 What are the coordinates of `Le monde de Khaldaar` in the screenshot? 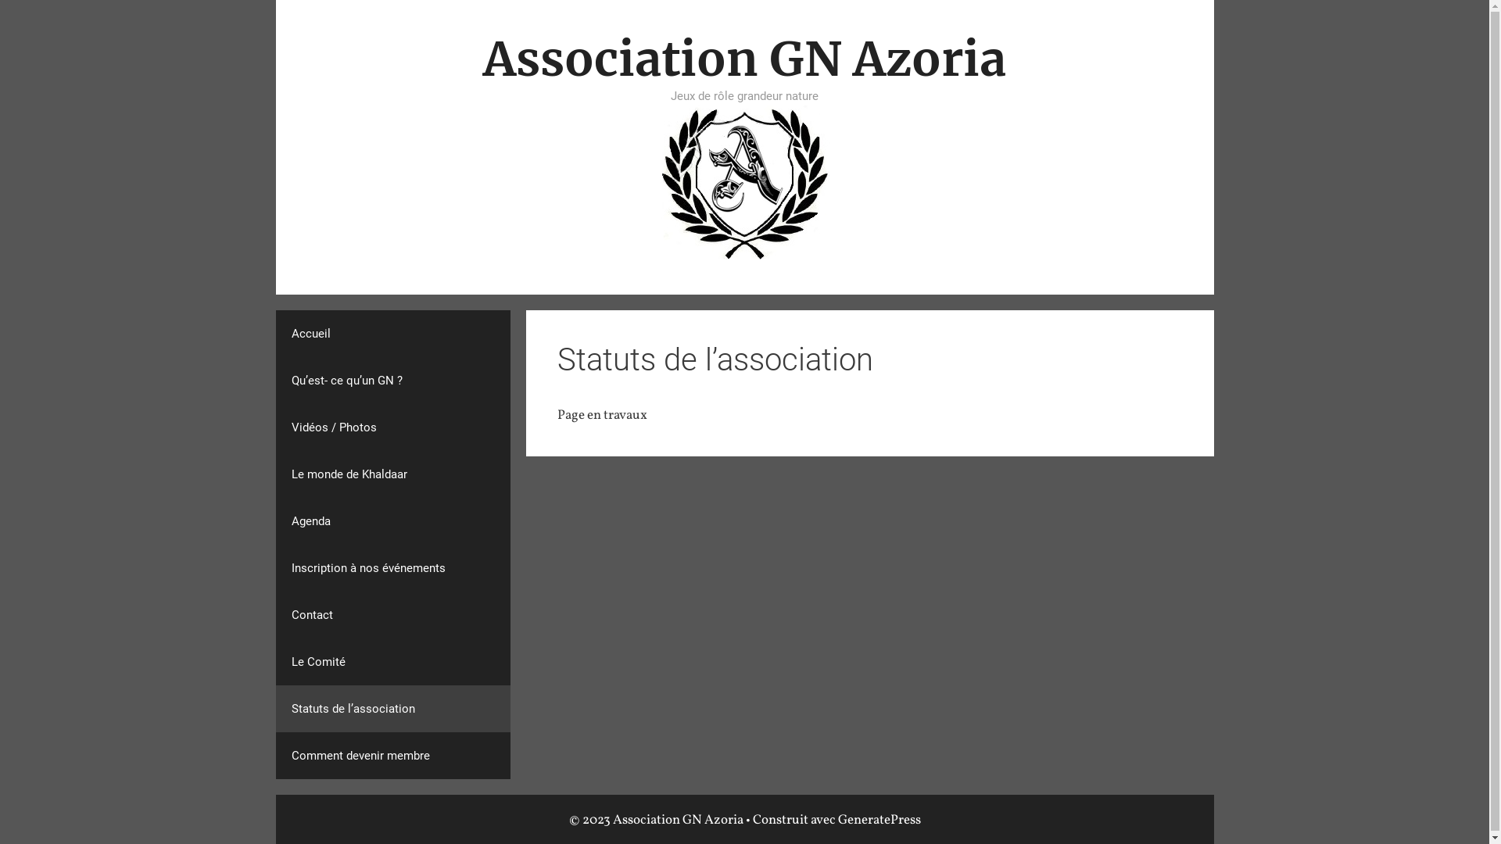 It's located at (392, 474).